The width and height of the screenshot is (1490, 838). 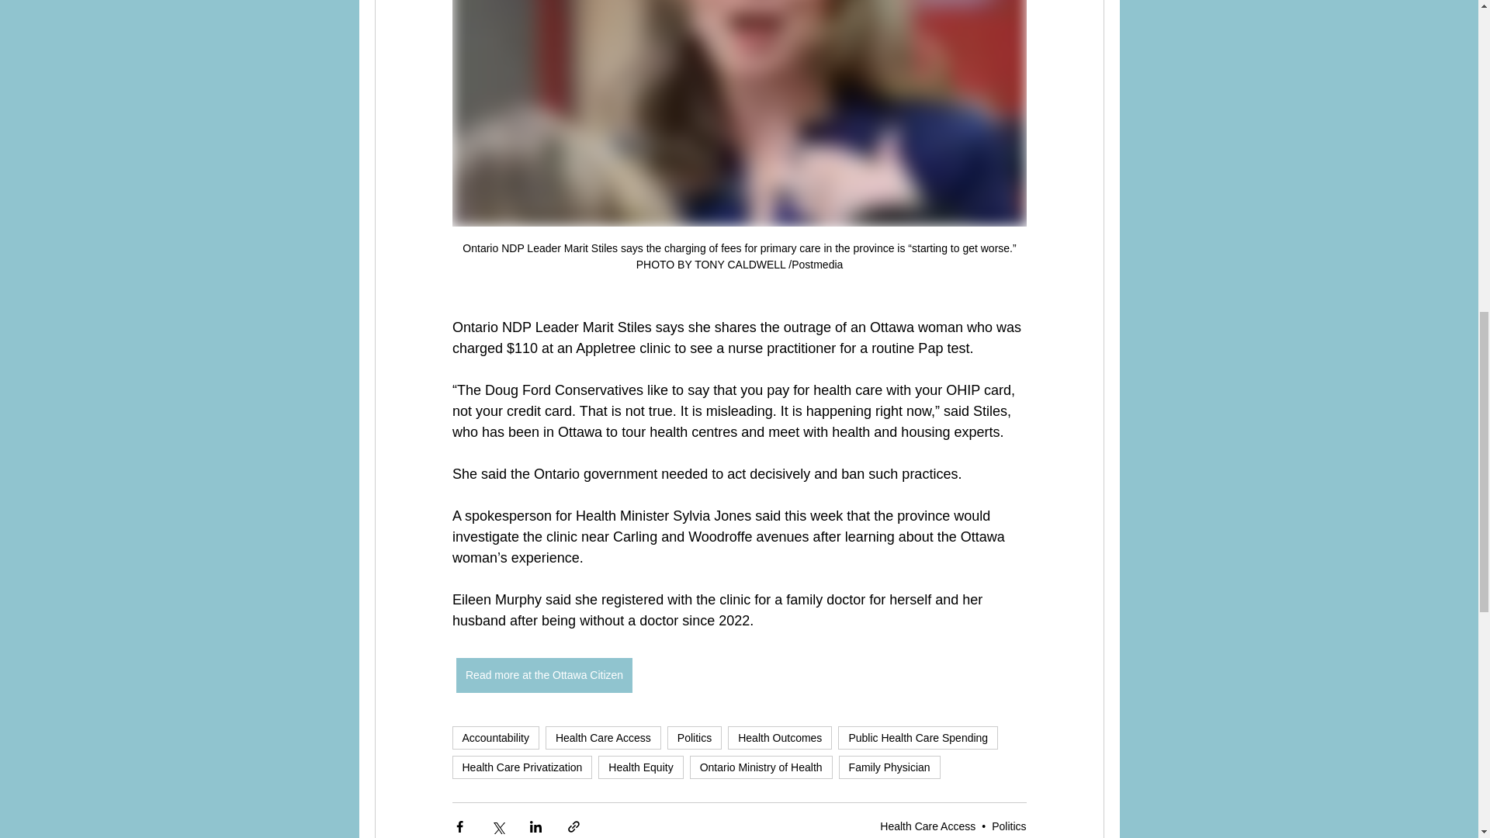 What do you see at coordinates (494, 737) in the screenshot?
I see `Accountability` at bounding box center [494, 737].